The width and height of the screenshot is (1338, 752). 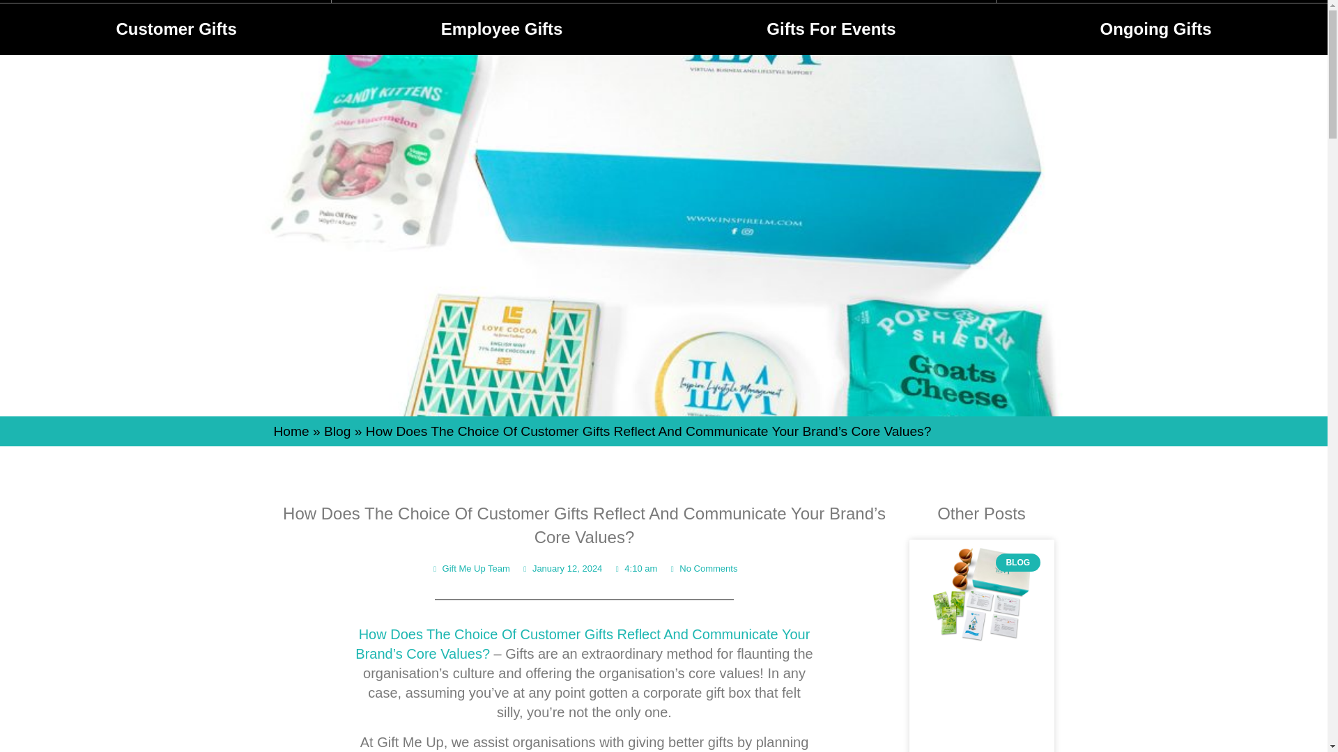 I want to click on Ongoing Gifts, so click(x=760, y=26).